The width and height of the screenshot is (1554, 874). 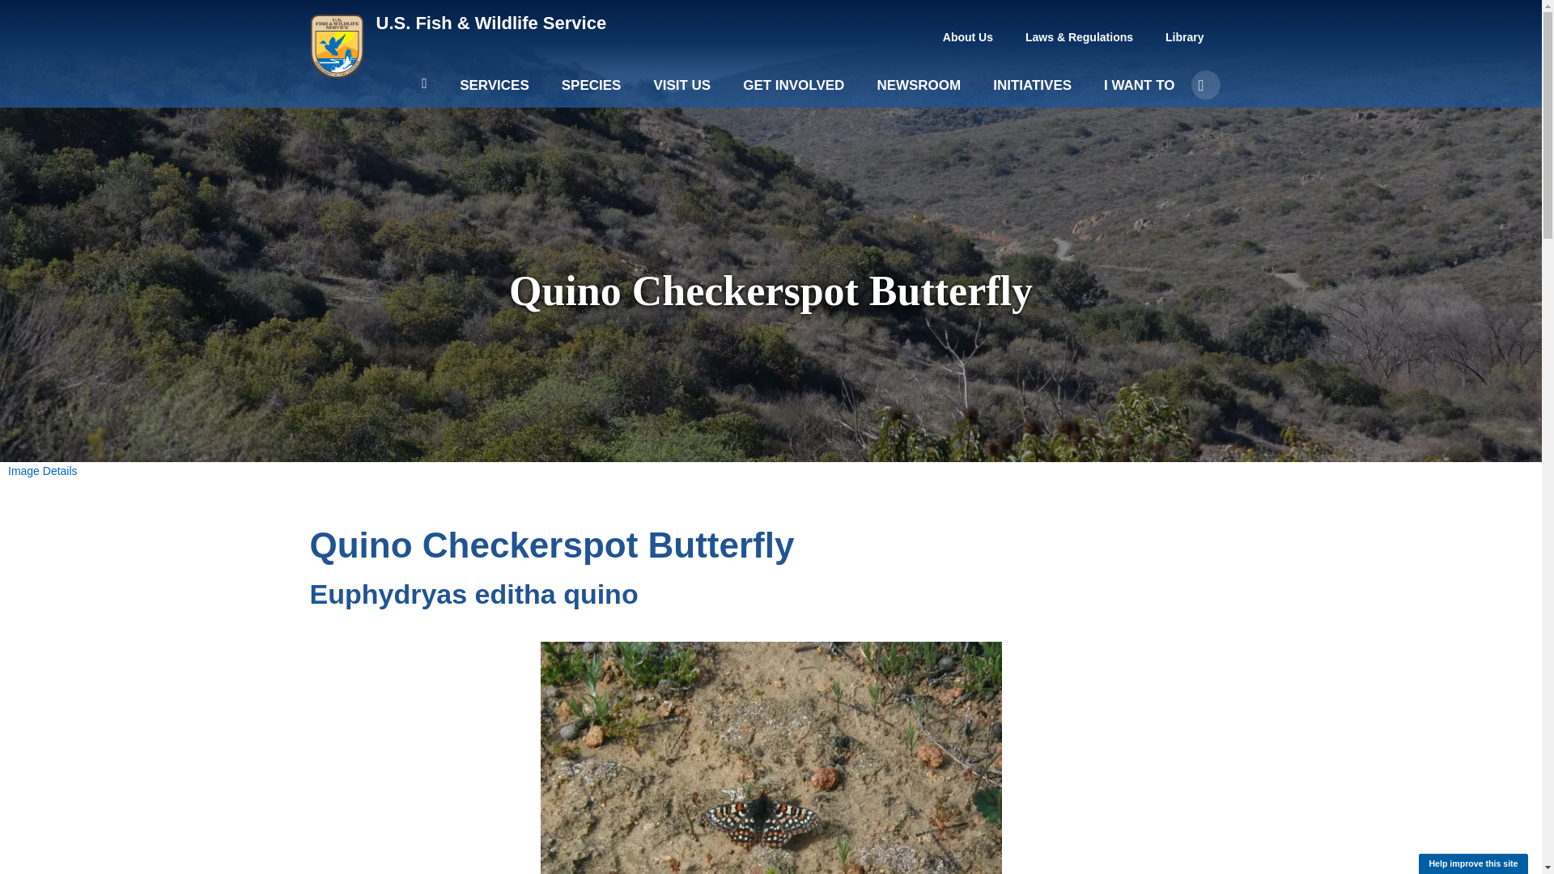 I want to click on Library, so click(x=1185, y=37).